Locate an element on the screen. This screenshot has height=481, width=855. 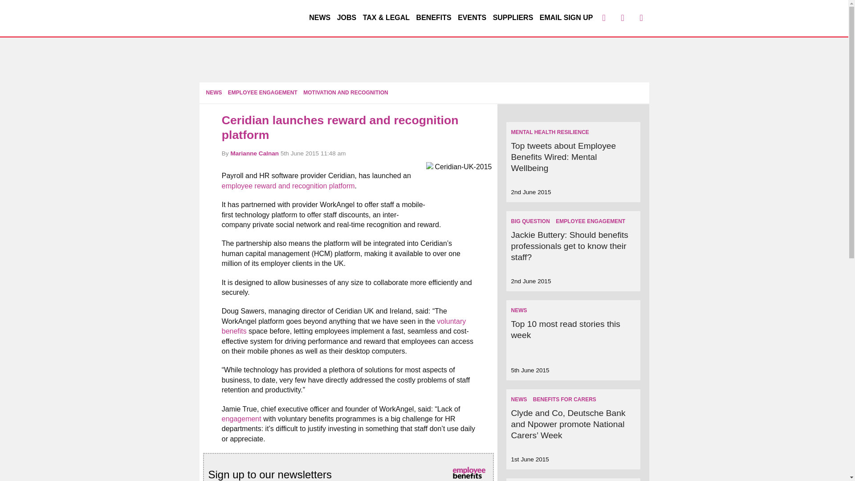
JOBS is located at coordinates (346, 17).